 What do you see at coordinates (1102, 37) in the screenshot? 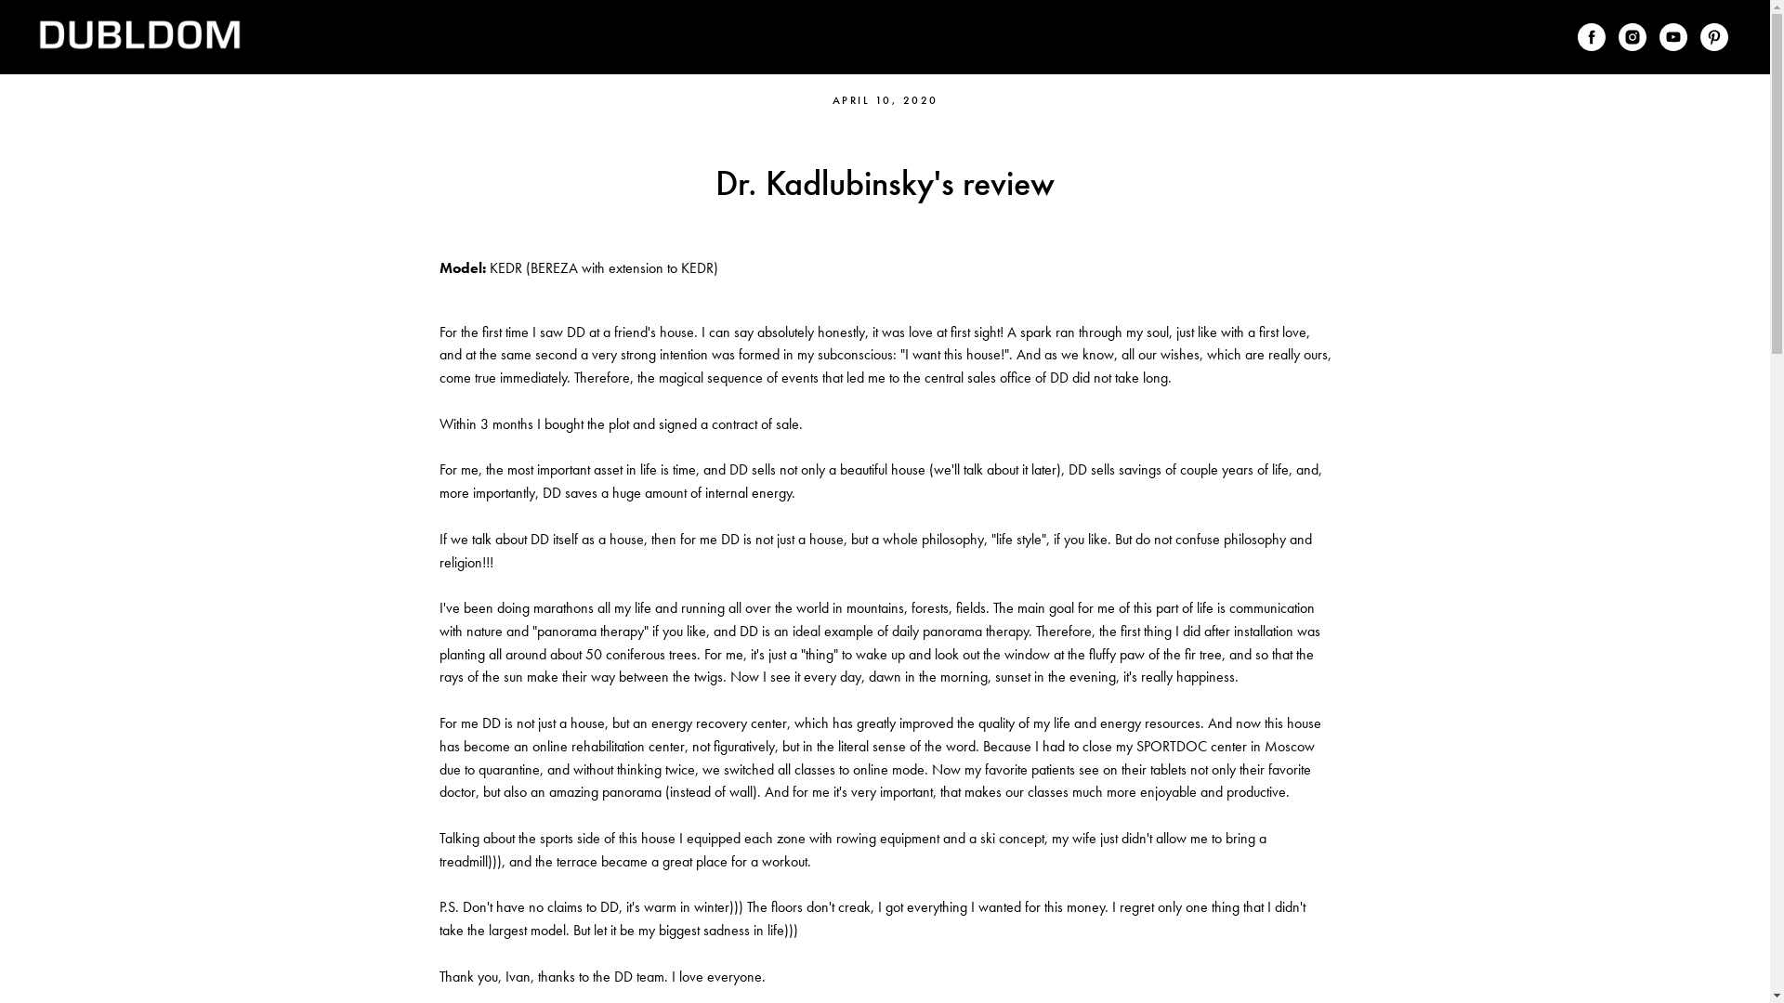
I see `CONTACTS` at bounding box center [1102, 37].